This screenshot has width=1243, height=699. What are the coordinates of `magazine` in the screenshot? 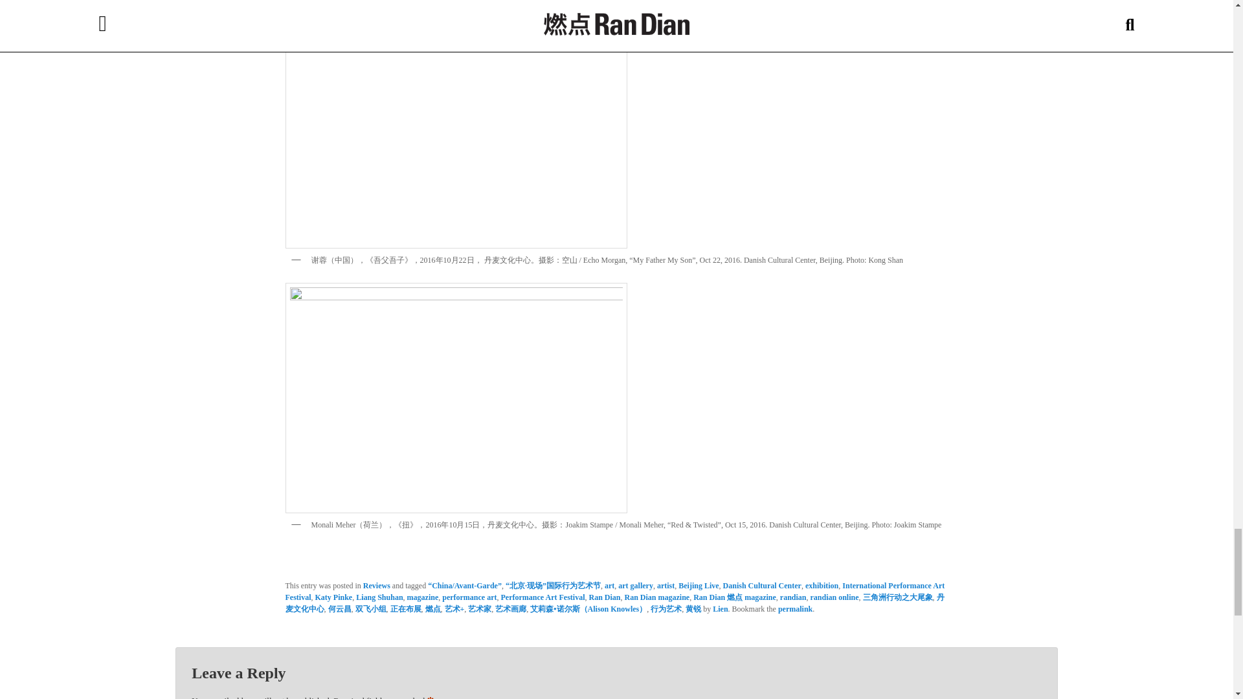 It's located at (423, 597).